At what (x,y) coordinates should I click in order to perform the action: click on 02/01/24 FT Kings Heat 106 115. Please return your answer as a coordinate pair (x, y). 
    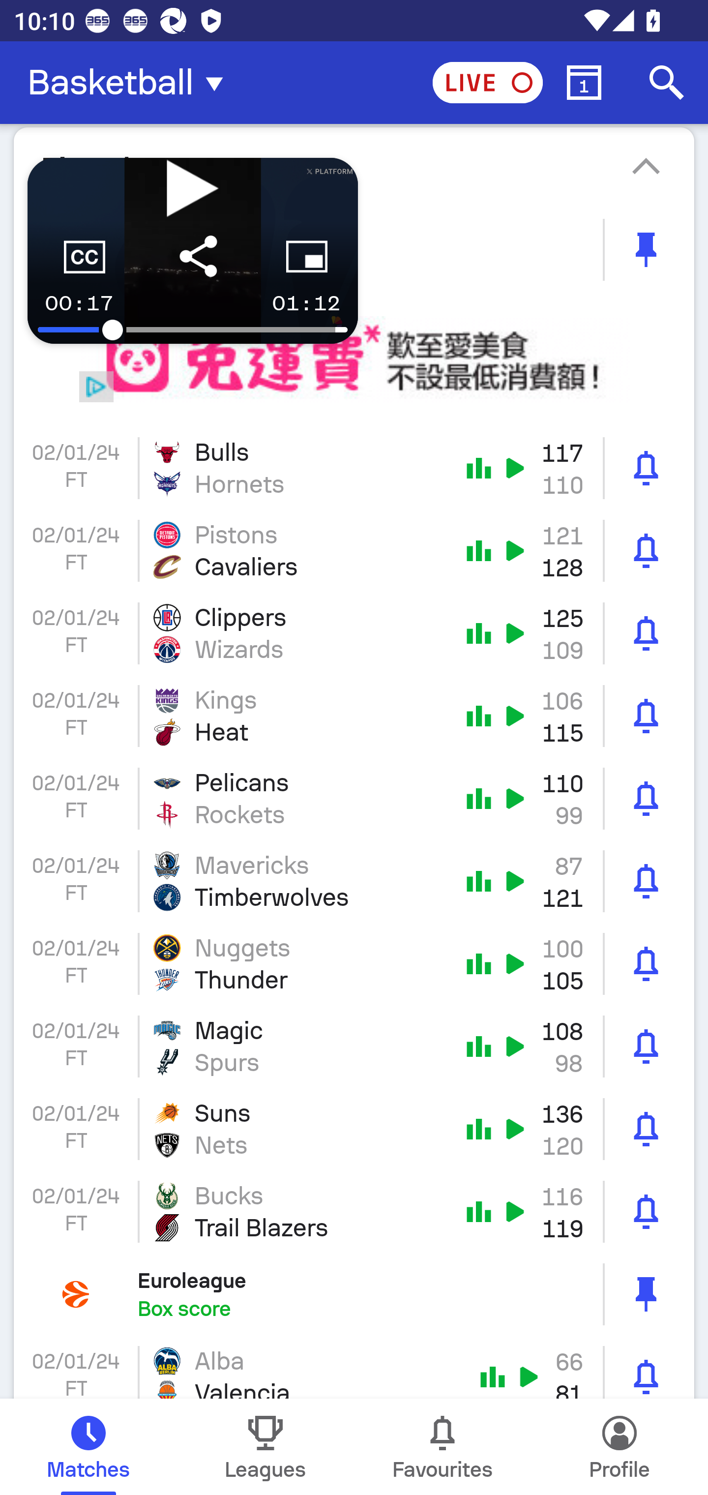
    Looking at the image, I should click on (354, 716).